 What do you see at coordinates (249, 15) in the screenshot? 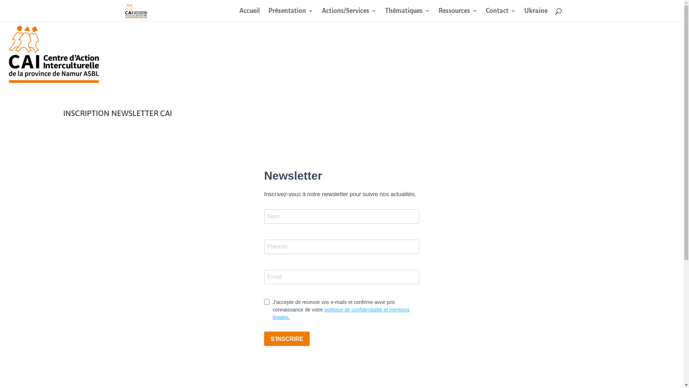
I see `Accueil` at bounding box center [249, 15].